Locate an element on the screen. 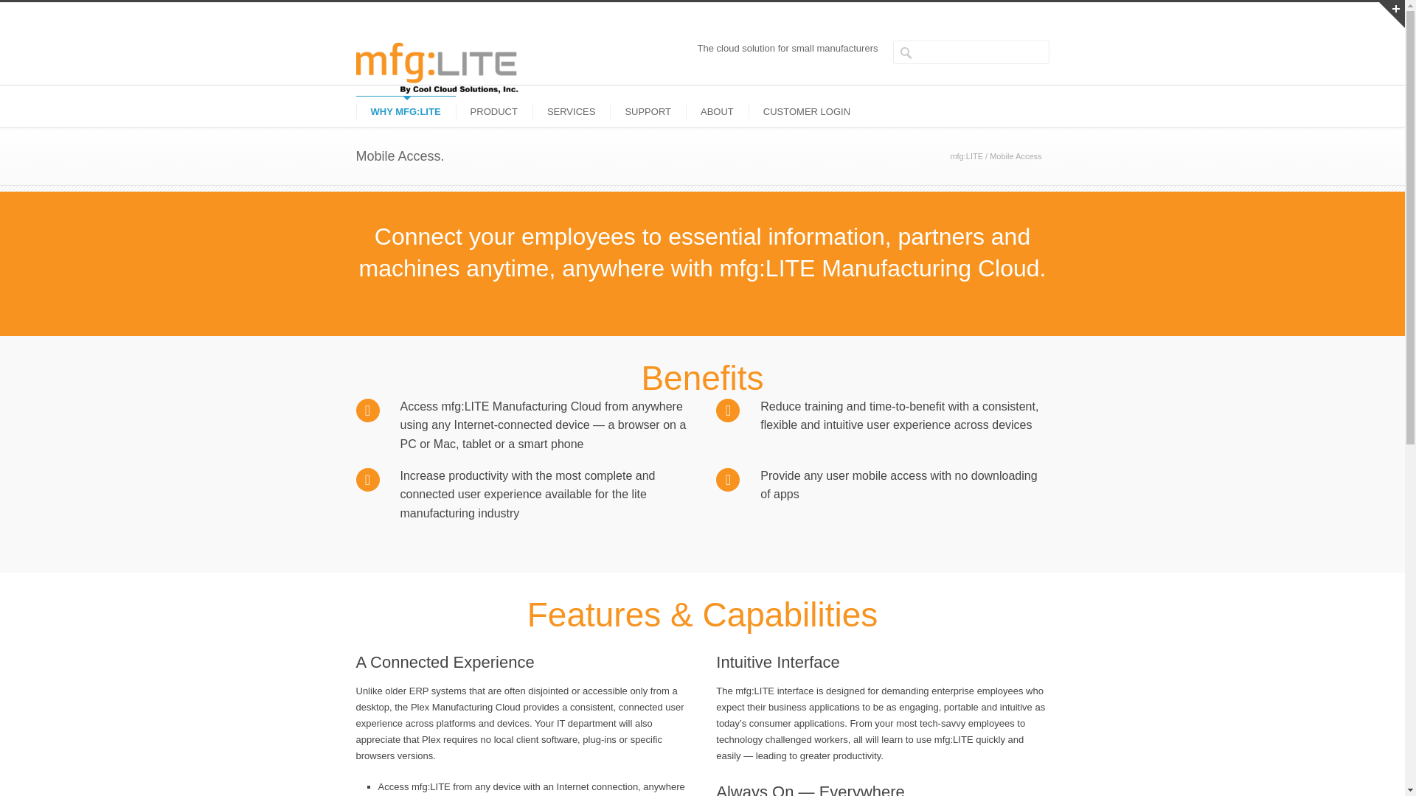 This screenshot has height=796, width=1416. SUPPORT is located at coordinates (648, 111).